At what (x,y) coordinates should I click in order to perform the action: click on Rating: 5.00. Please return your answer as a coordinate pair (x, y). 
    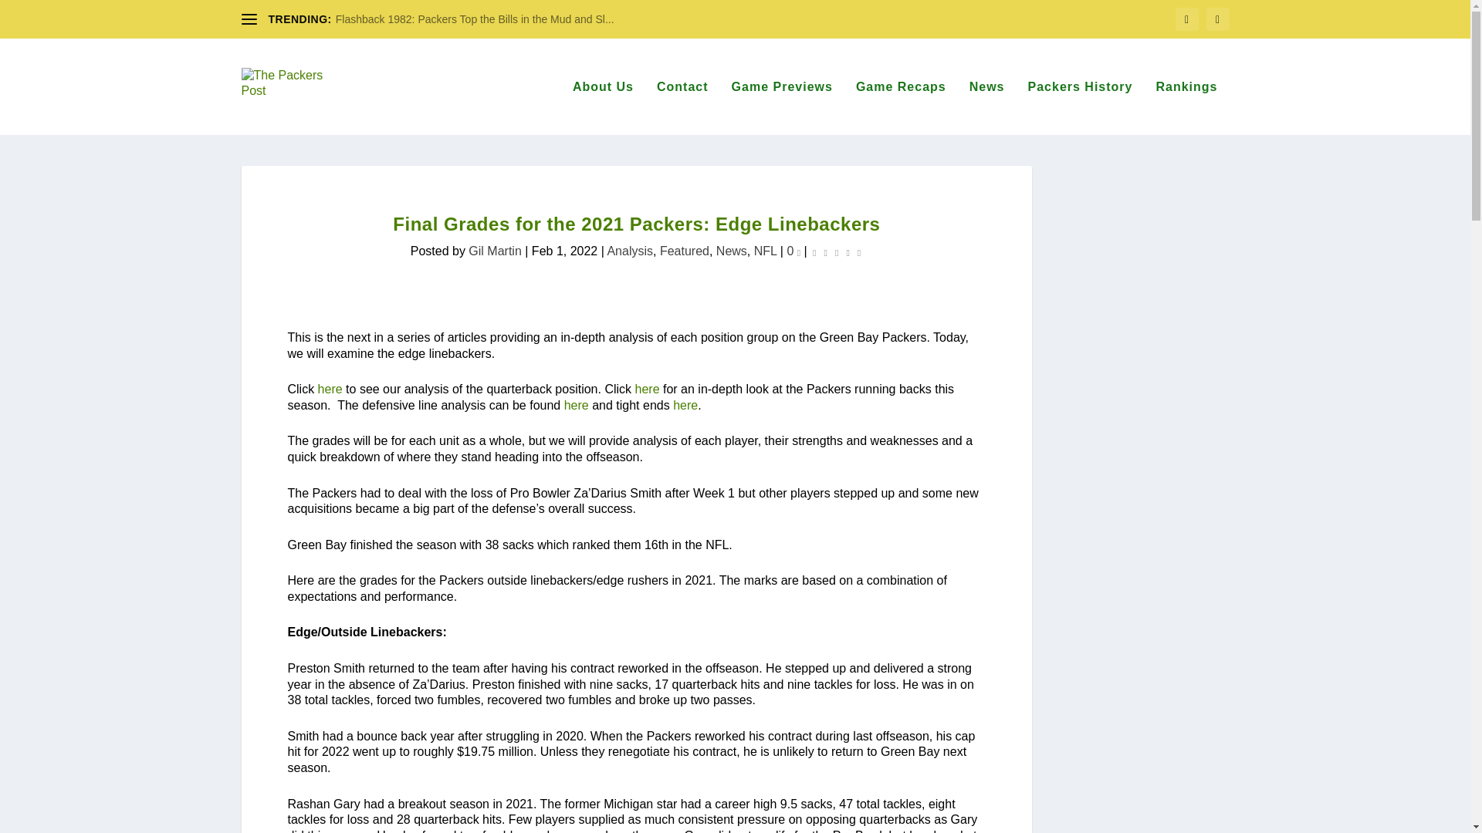
    Looking at the image, I should click on (837, 252).